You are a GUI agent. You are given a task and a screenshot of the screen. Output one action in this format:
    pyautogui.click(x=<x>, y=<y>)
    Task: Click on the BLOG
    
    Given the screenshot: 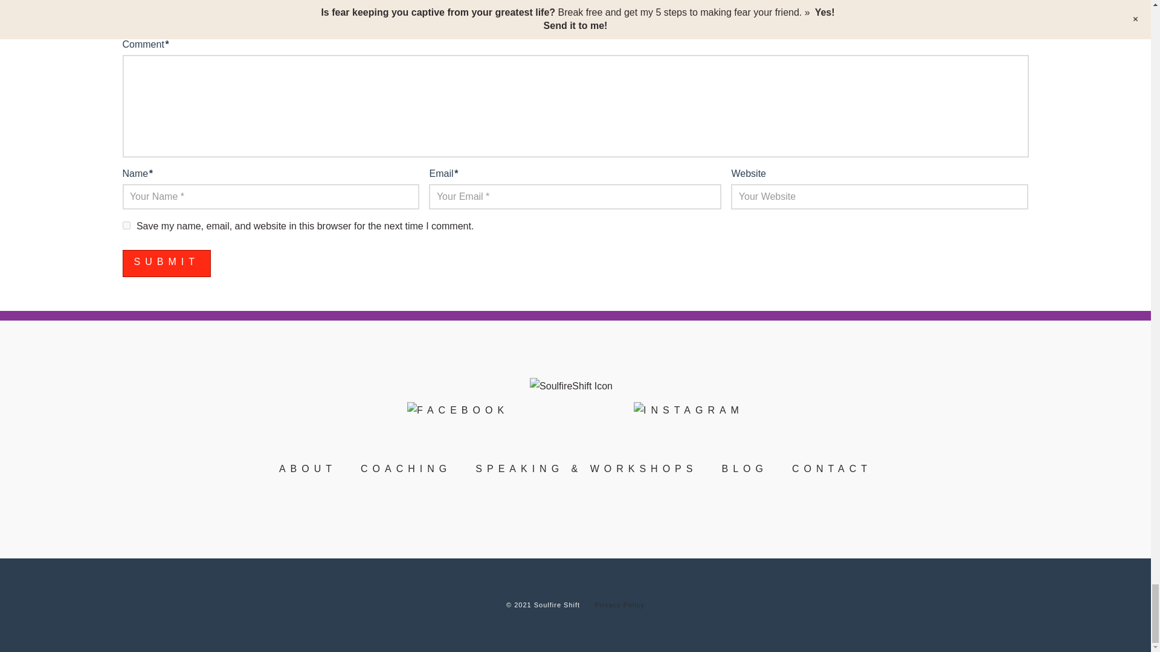 What is the action you would take?
    pyautogui.click(x=744, y=468)
    